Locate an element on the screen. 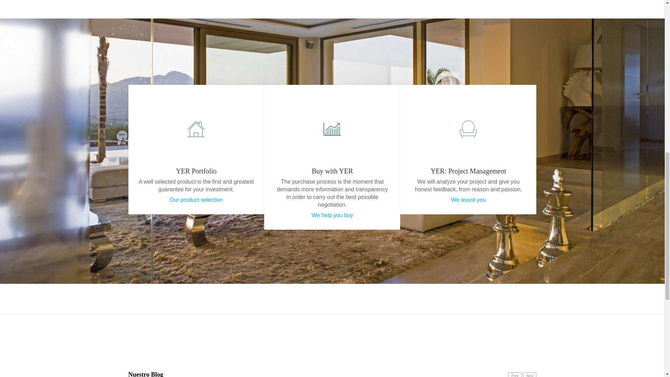 This screenshot has width=670, height=377. Prev is located at coordinates (515, 375).